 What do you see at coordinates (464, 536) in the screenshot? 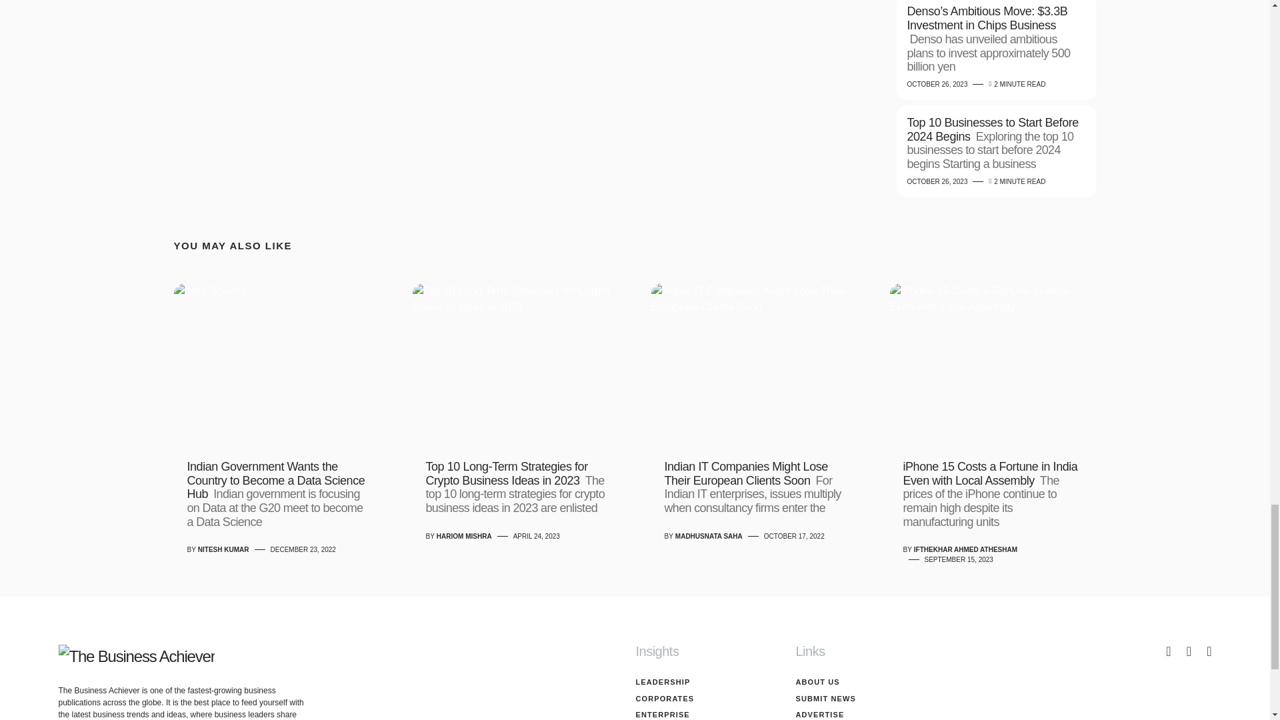
I see `View all posts by Hariom Mishra` at bounding box center [464, 536].